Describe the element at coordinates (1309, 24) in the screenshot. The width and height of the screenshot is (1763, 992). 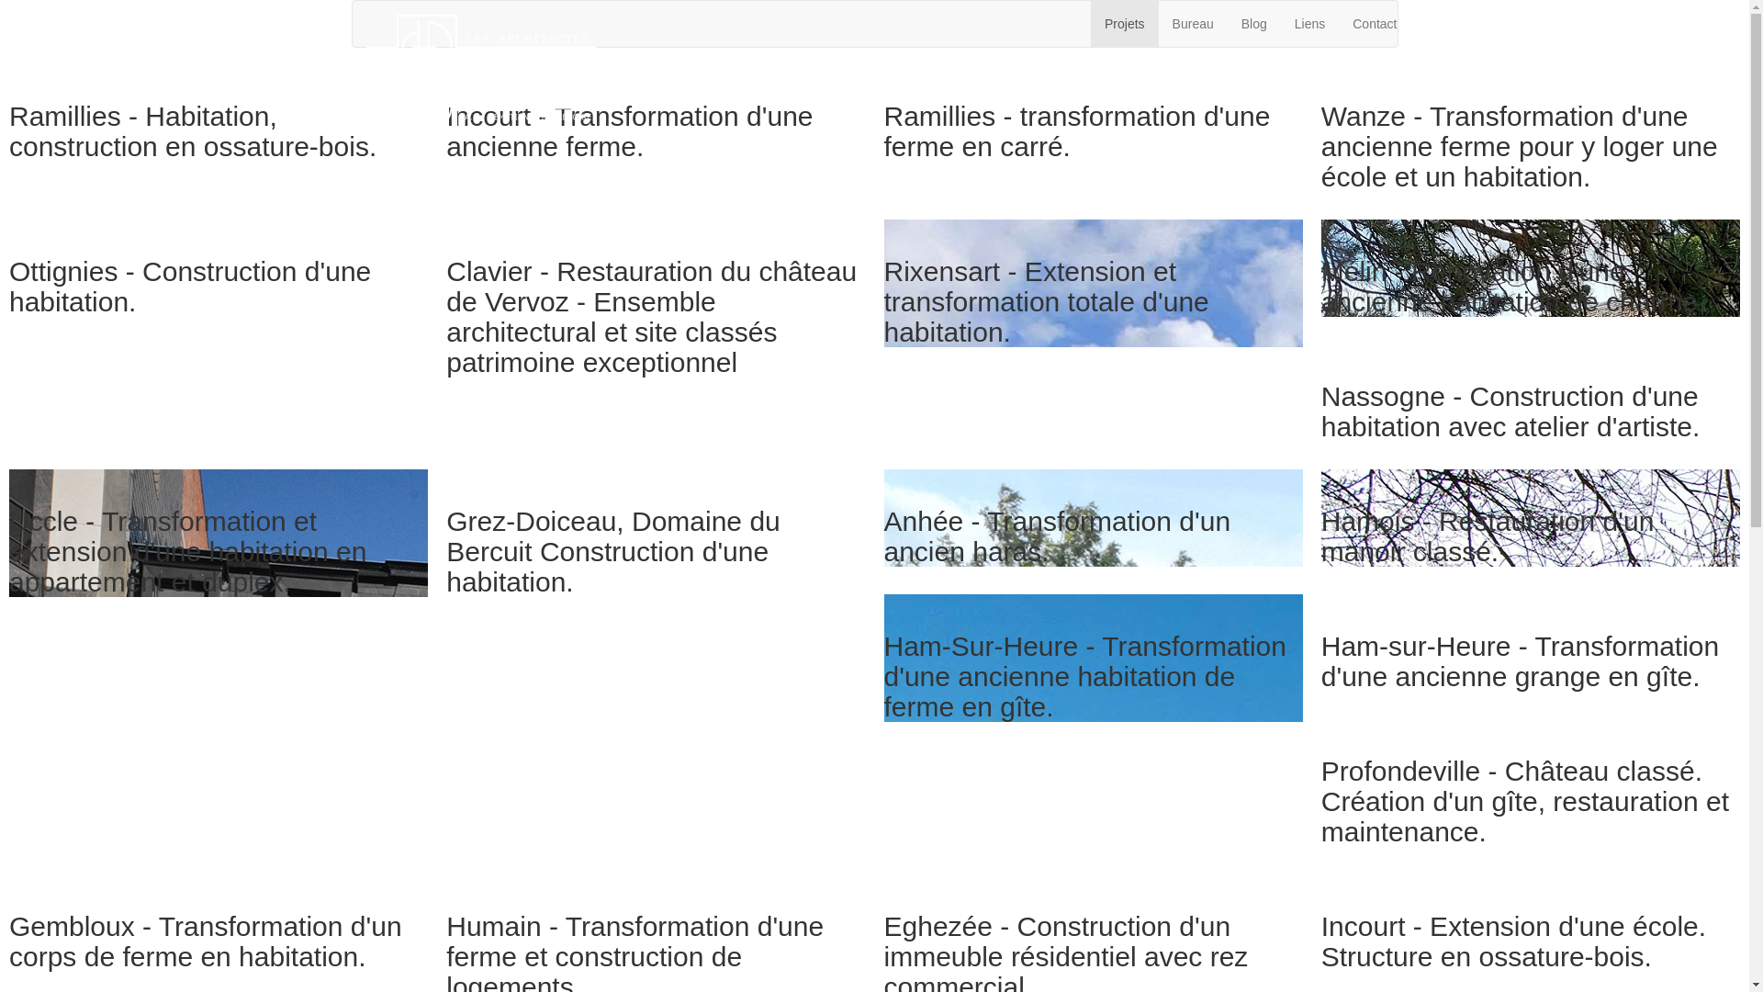
I see `Liens` at that location.